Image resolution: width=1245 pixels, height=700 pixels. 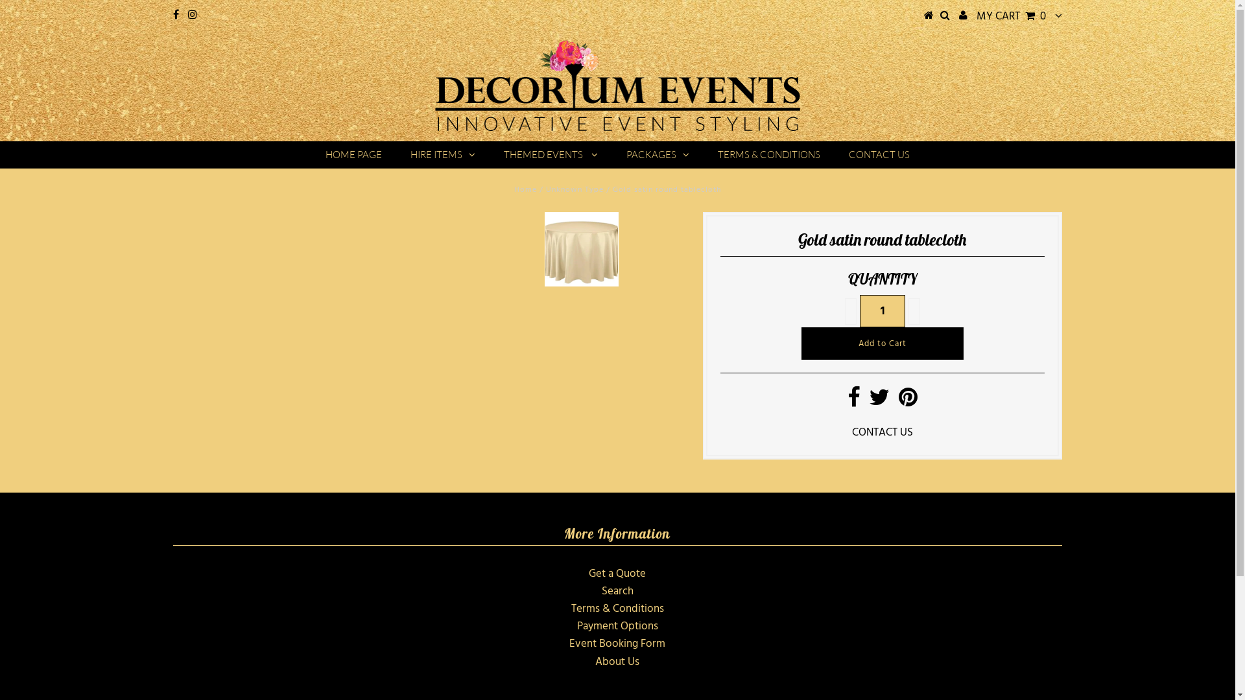 I want to click on Terms & Conditions, so click(x=617, y=609).